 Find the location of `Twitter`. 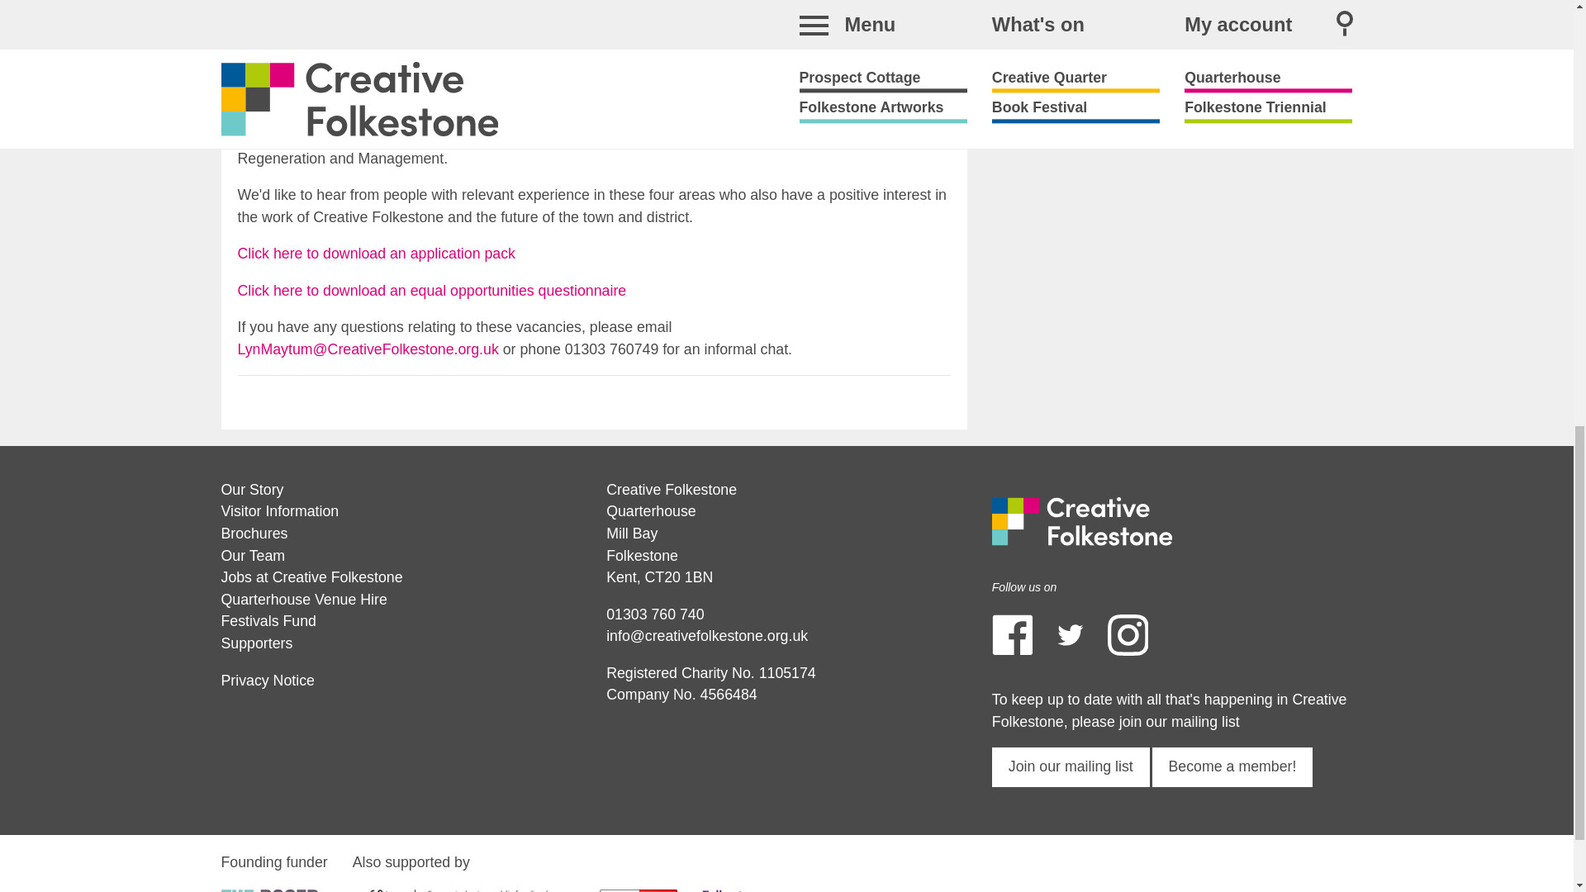

Twitter is located at coordinates (1071, 634).